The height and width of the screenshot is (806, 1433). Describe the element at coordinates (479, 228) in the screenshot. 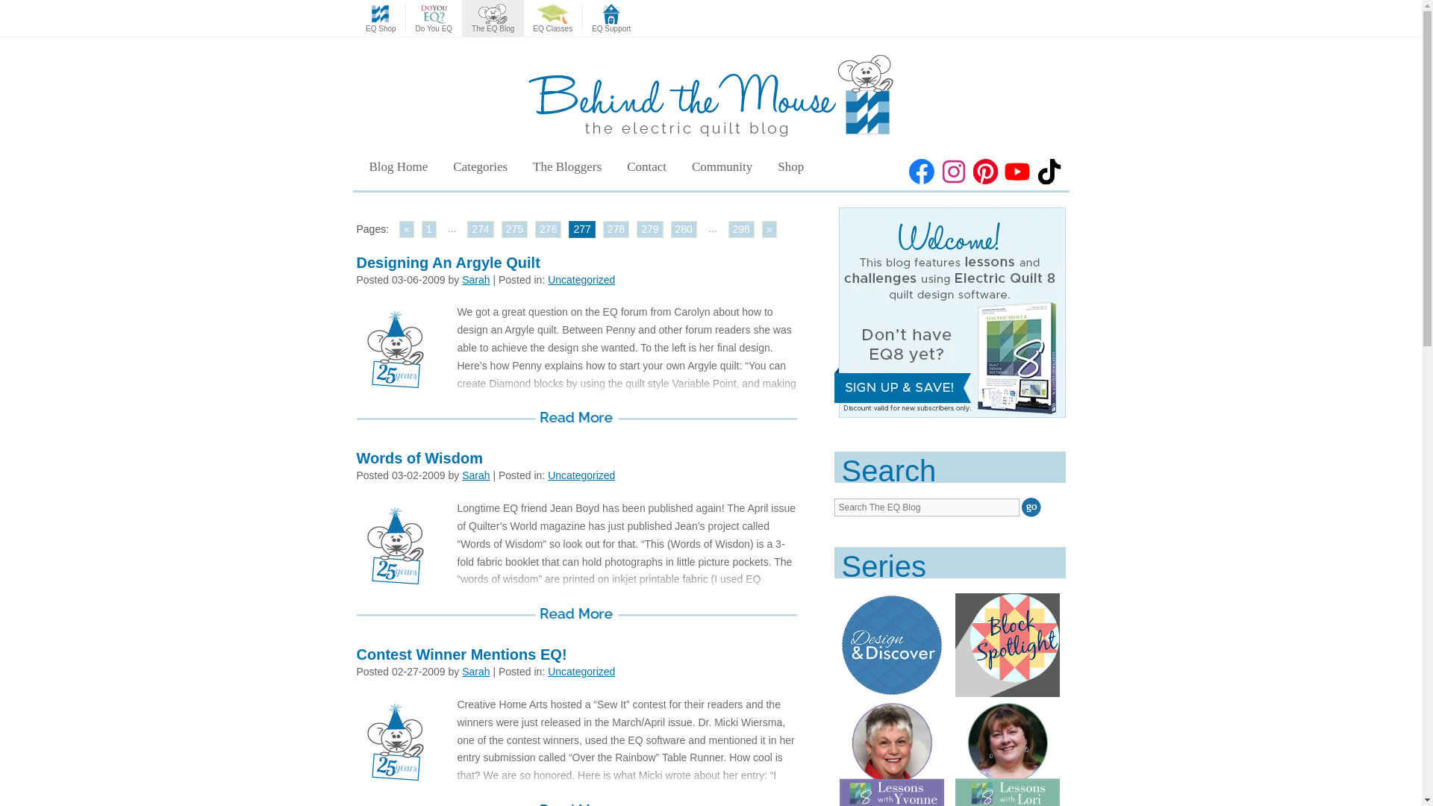

I see `274` at that location.